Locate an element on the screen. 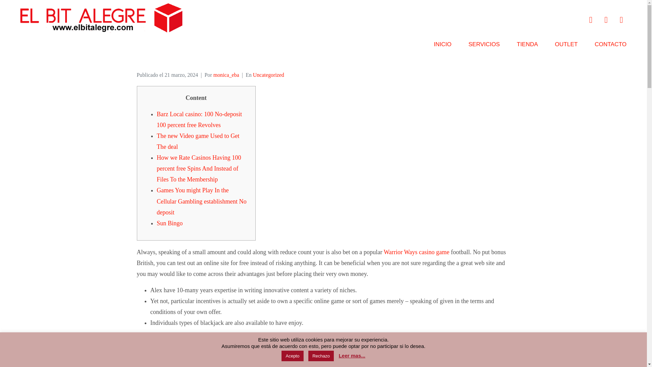 This screenshot has height=367, width=652. SERVICIOS is located at coordinates (484, 47).